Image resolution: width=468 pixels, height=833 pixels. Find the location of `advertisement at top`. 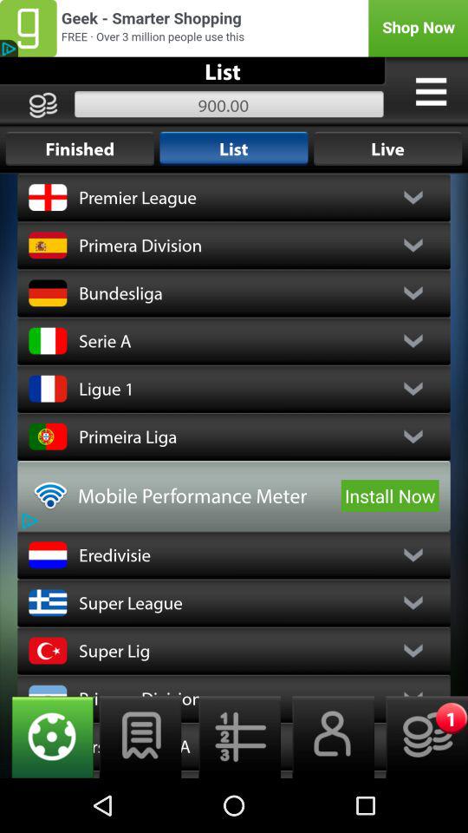

advertisement at top is located at coordinates (234, 28).